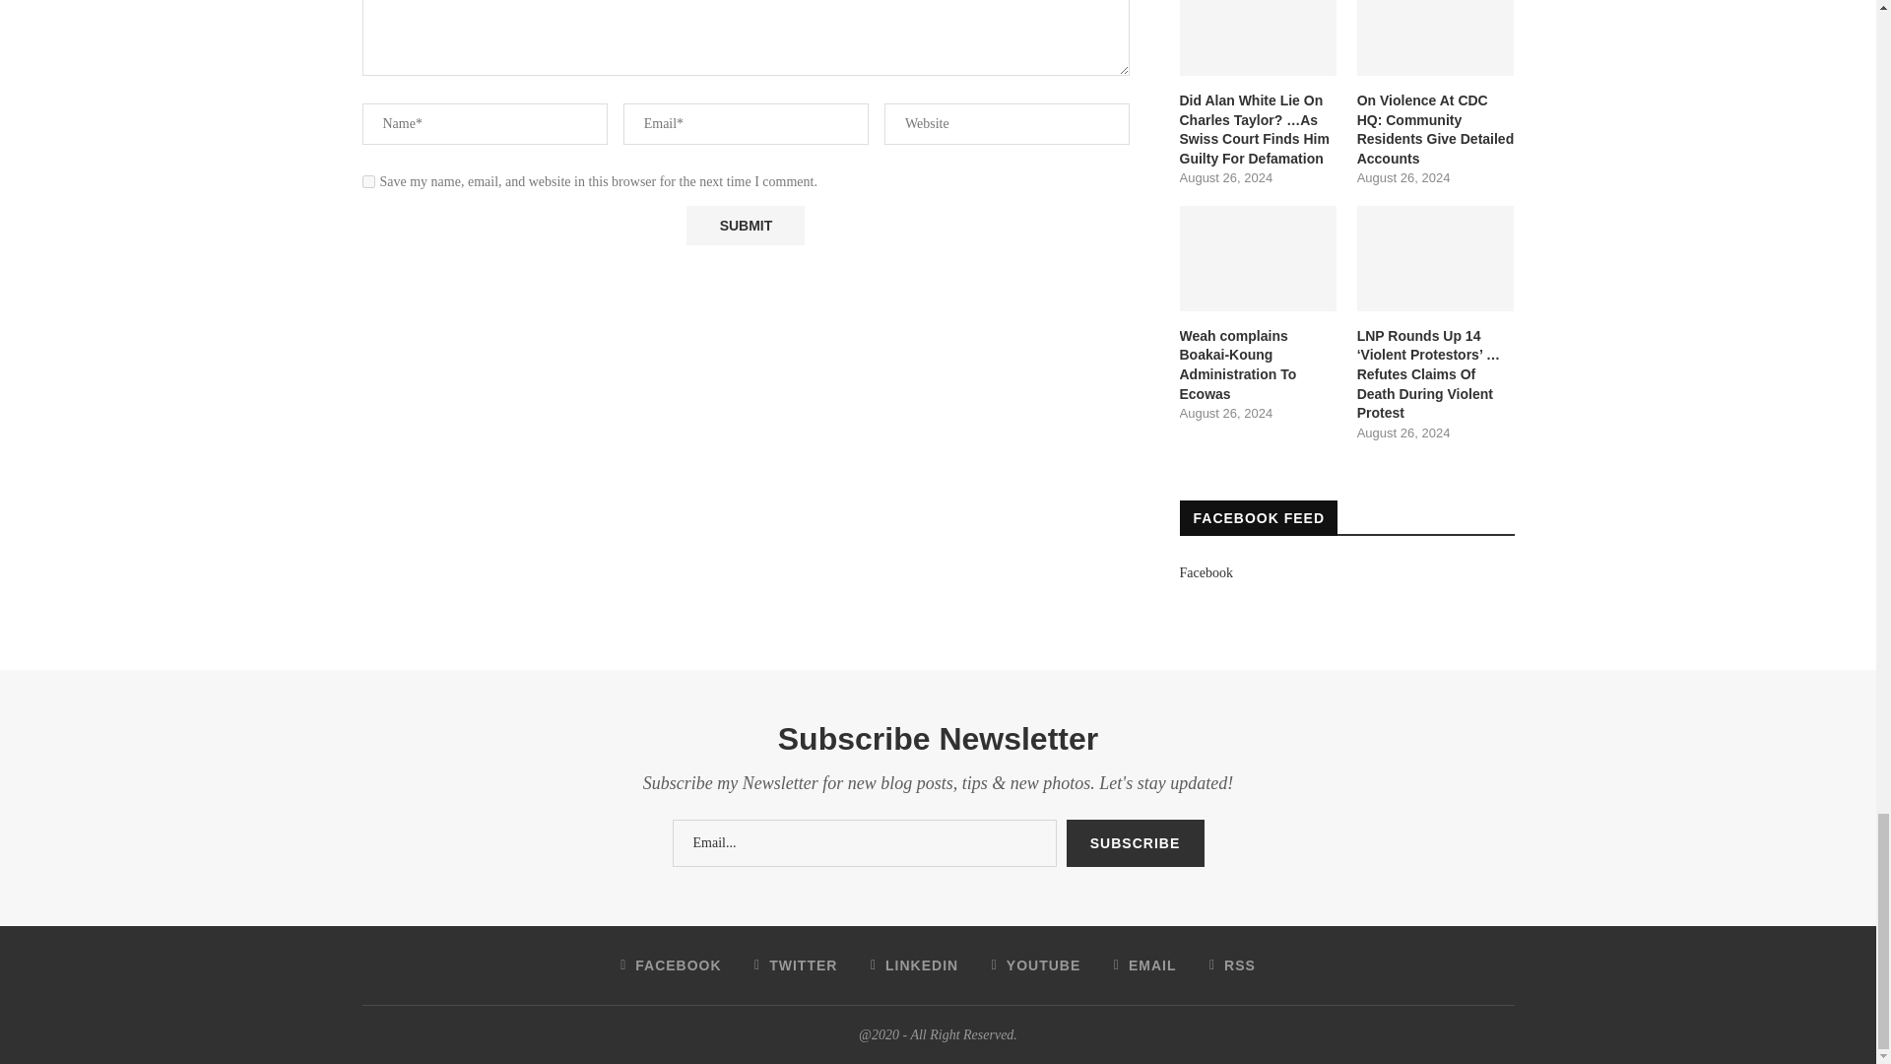 Image resolution: width=1891 pixels, height=1064 pixels. What do you see at coordinates (745, 226) in the screenshot?
I see `Submit` at bounding box center [745, 226].